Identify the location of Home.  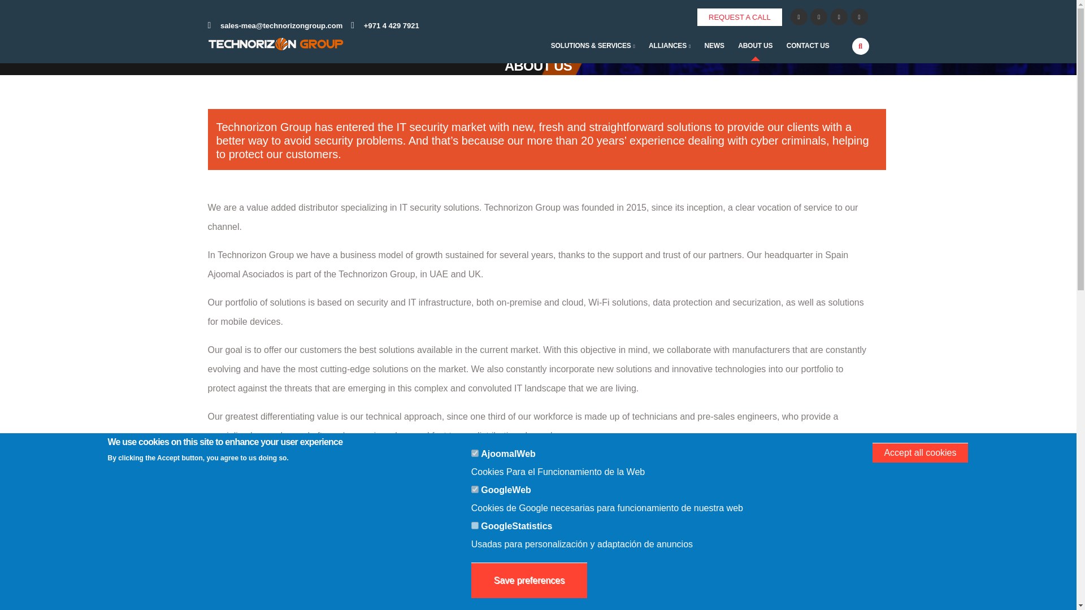
(276, 45).